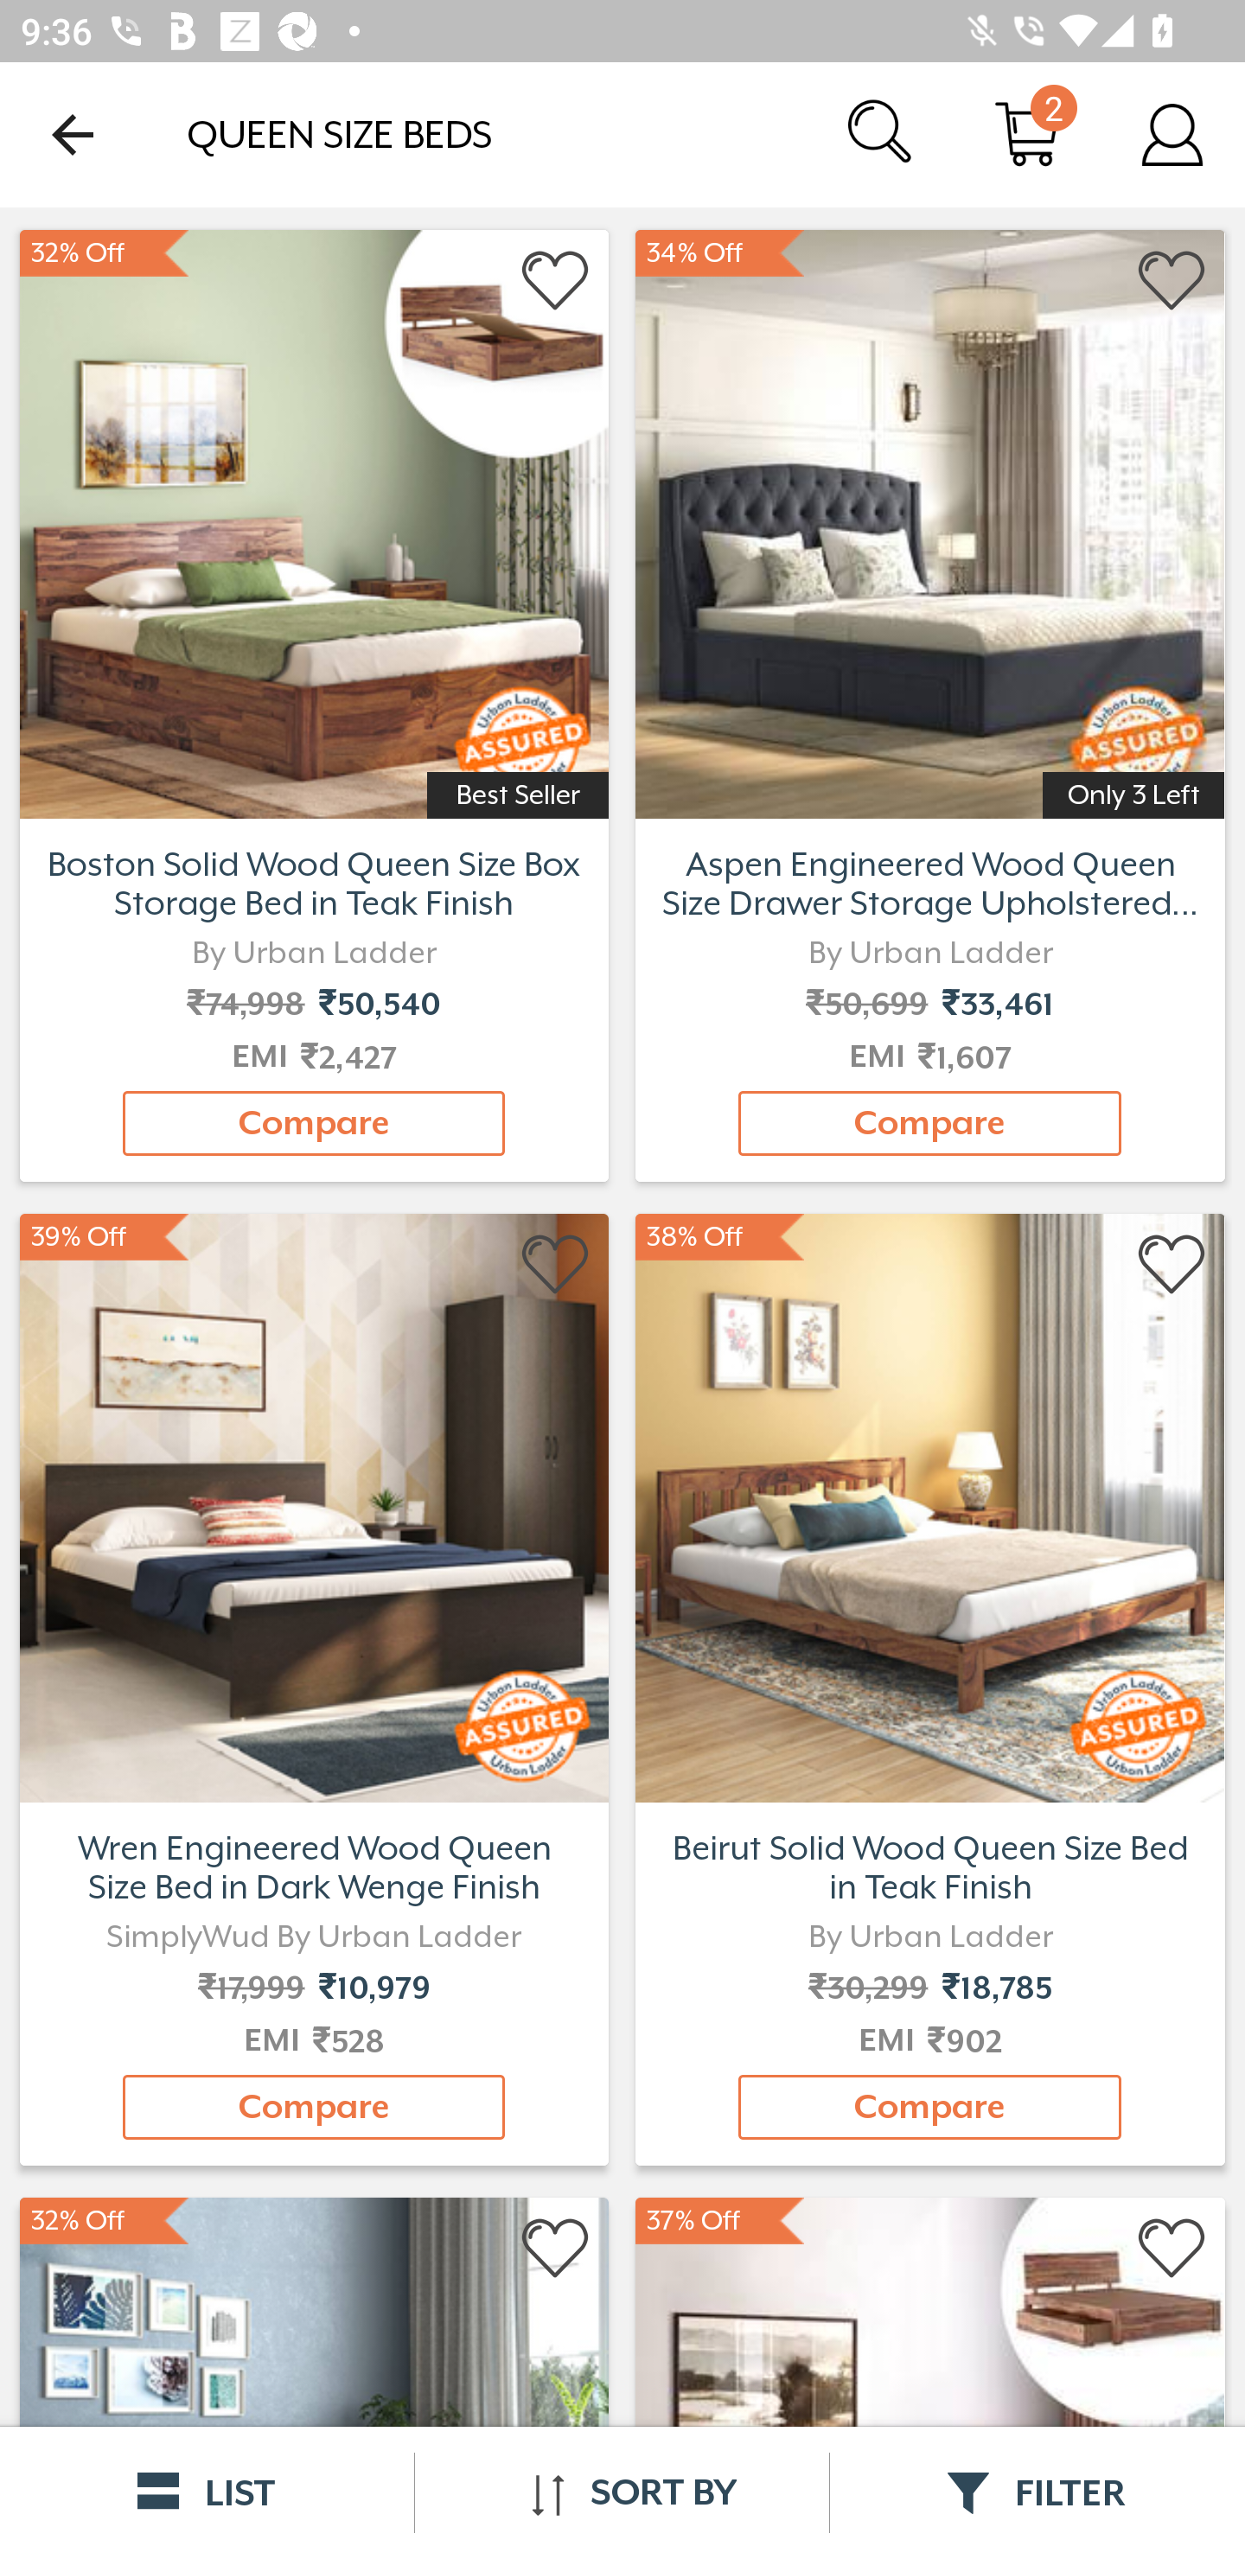  Describe the element at coordinates (929, 2107) in the screenshot. I see `Compare` at that location.